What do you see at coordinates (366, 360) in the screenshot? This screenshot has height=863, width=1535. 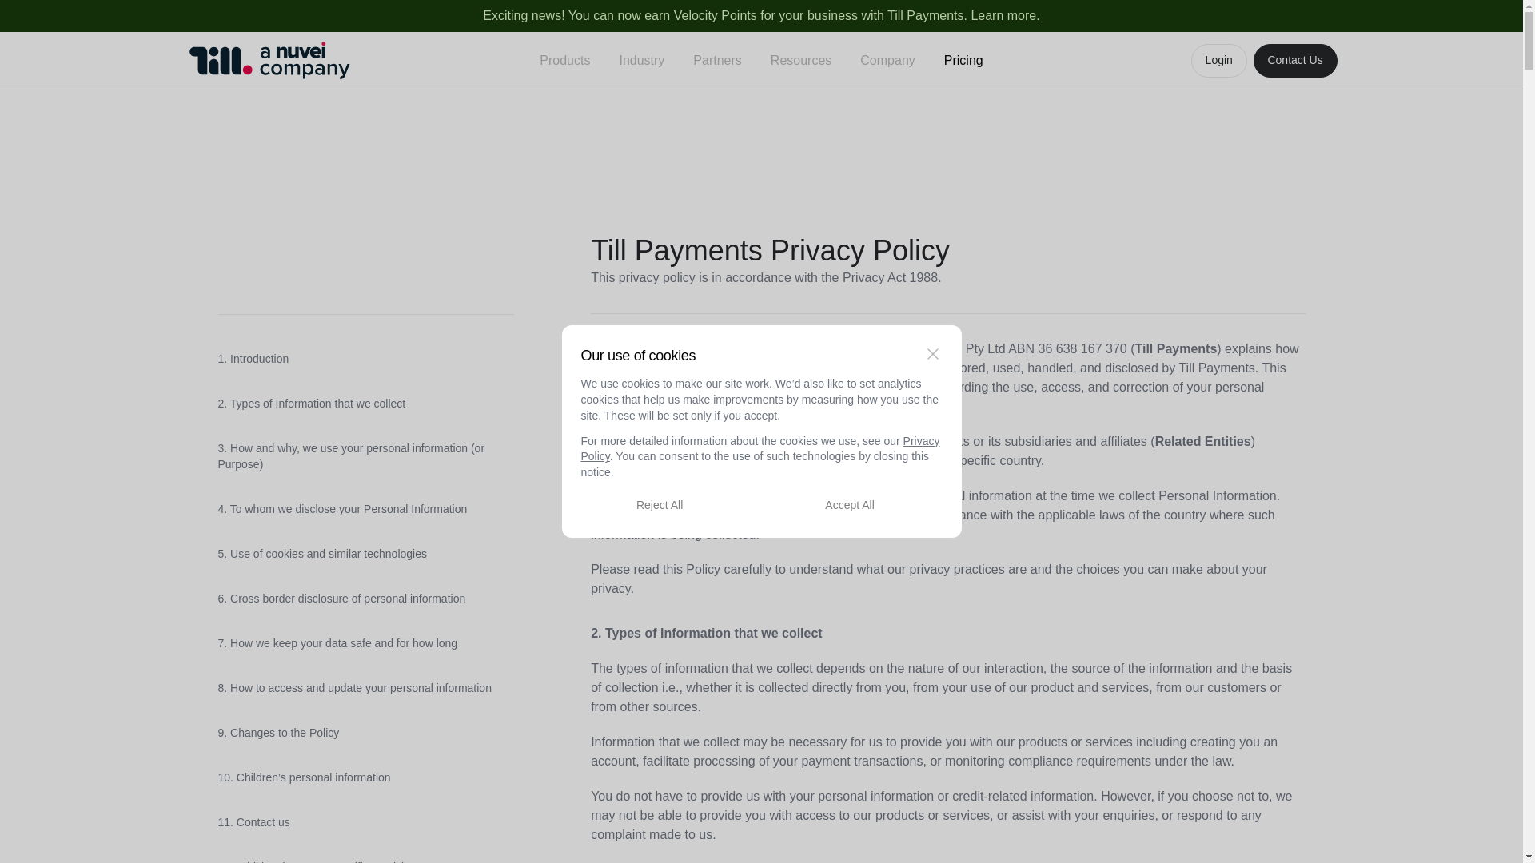 I see `1. Introduction` at bounding box center [366, 360].